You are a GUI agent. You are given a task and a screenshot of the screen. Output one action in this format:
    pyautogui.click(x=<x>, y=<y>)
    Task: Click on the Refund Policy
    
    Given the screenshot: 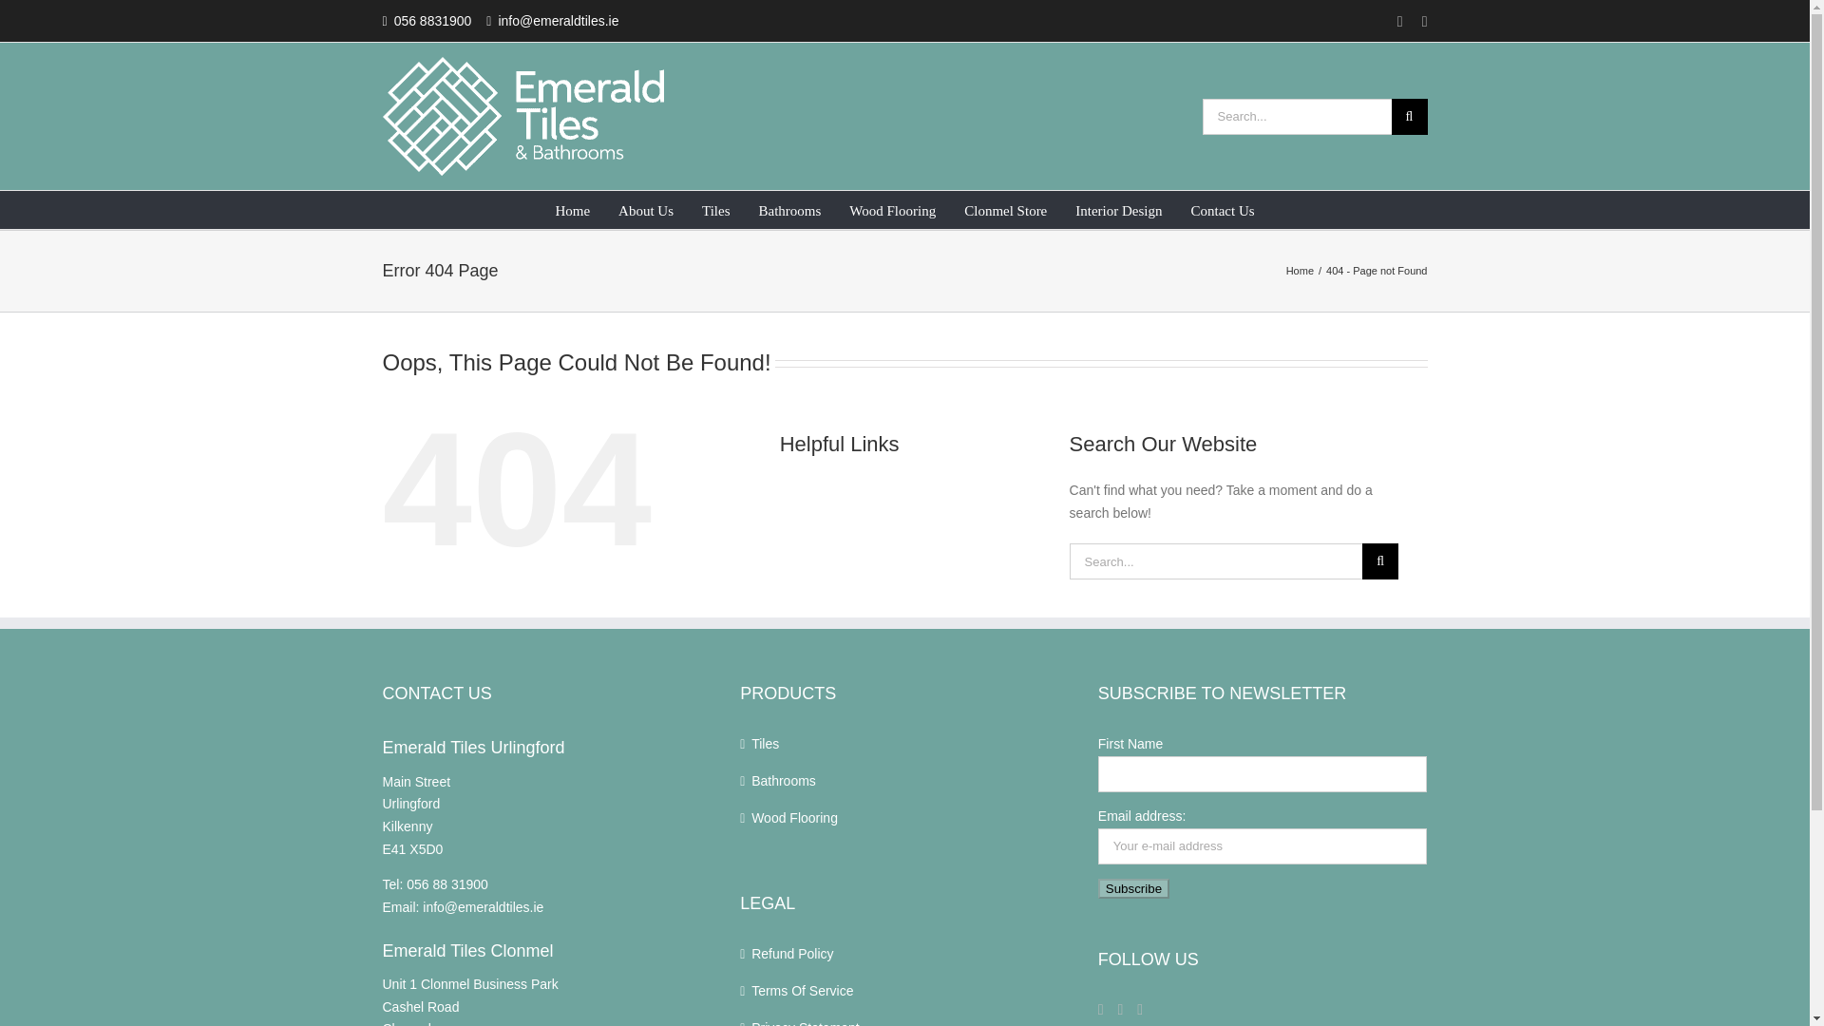 What is the action you would take?
    pyautogui.click(x=886, y=954)
    